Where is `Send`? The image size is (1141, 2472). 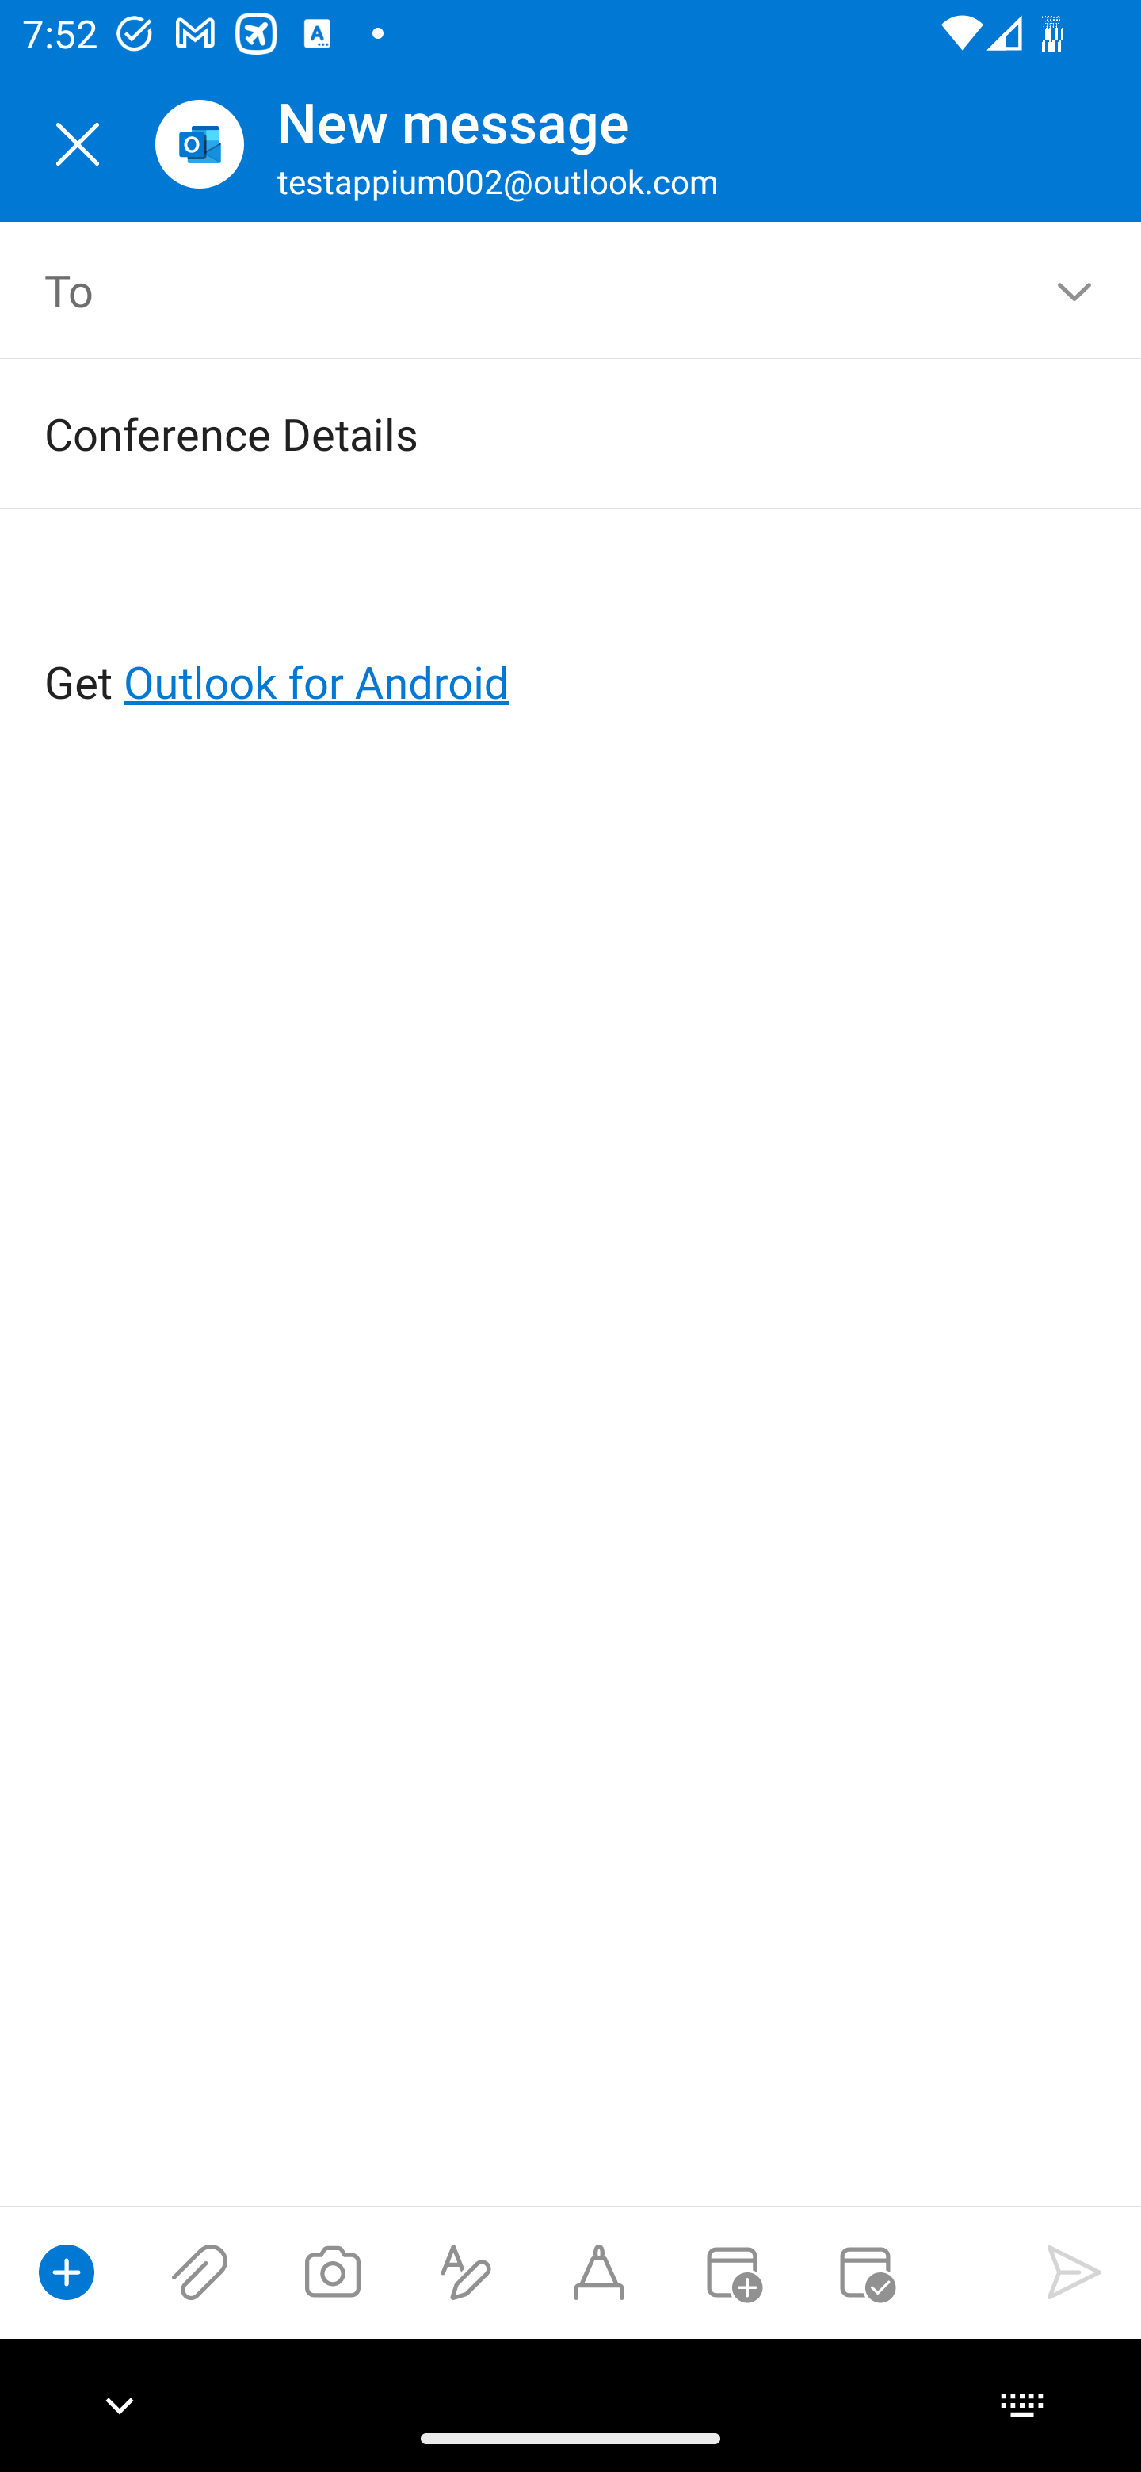
Send is located at coordinates (1074, 2272).